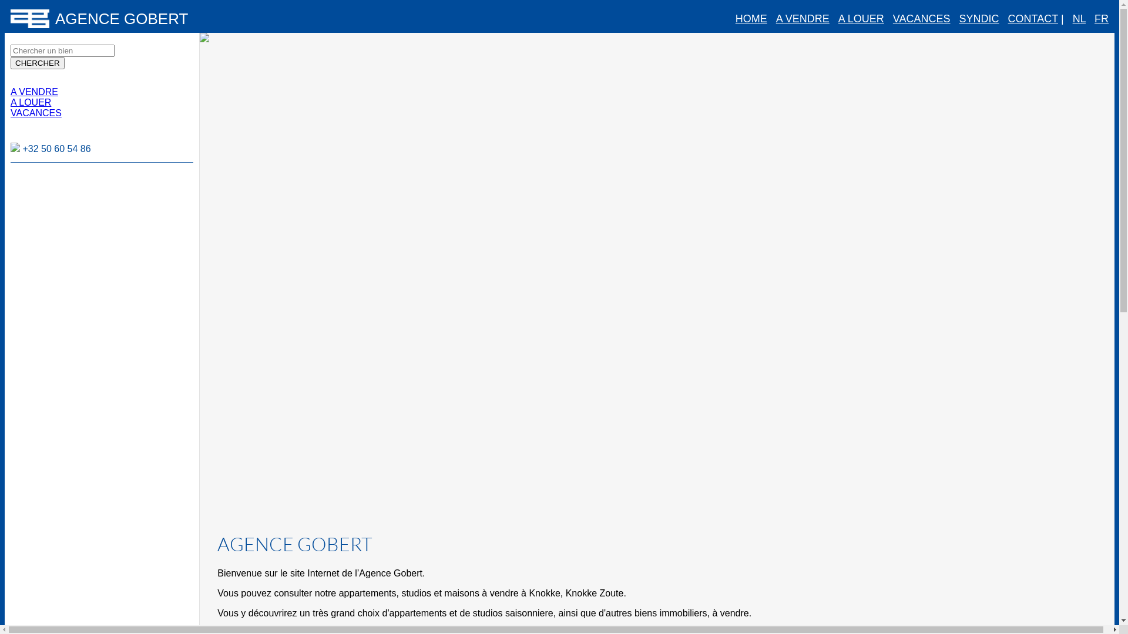 Image resolution: width=1128 pixels, height=634 pixels. What do you see at coordinates (36, 113) in the screenshot?
I see `VACANCES` at bounding box center [36, 113].